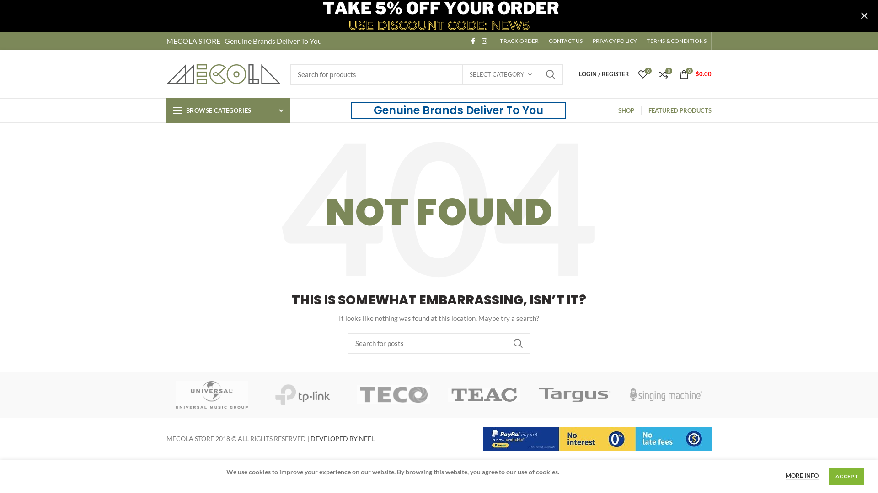 The height and width of the screenshot is (493, 878). Describe the element at coordinates (551, 74) in the screenshot. I see `SEARCH` at that location.